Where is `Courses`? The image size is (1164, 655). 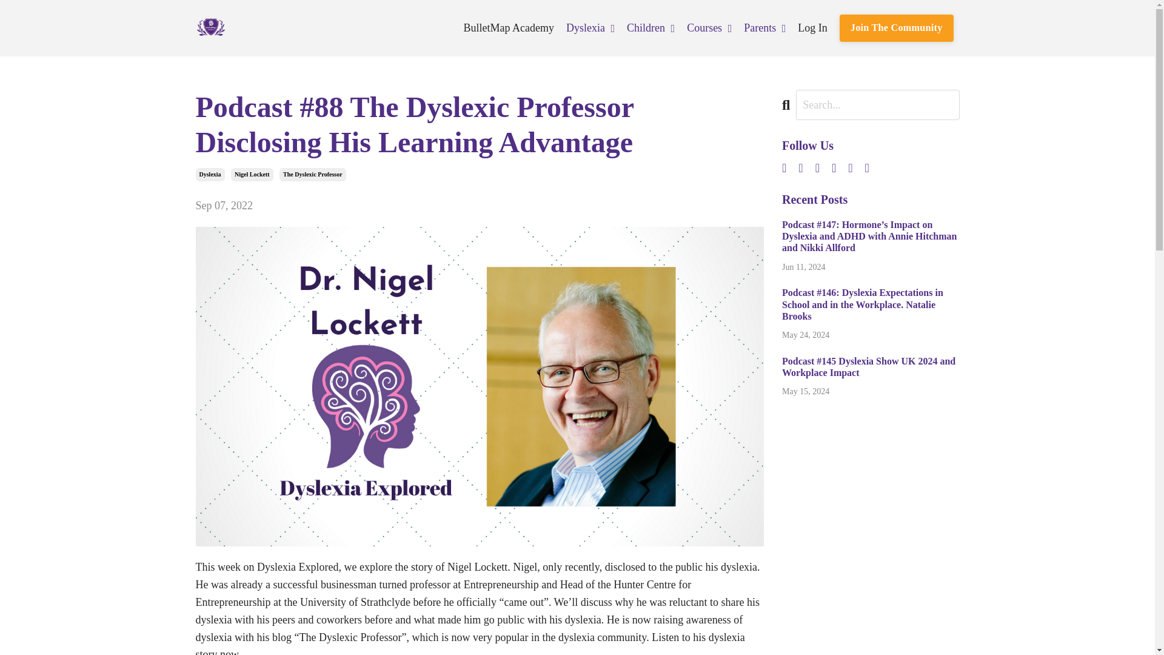 Courses is located at coordinates (709, 28).